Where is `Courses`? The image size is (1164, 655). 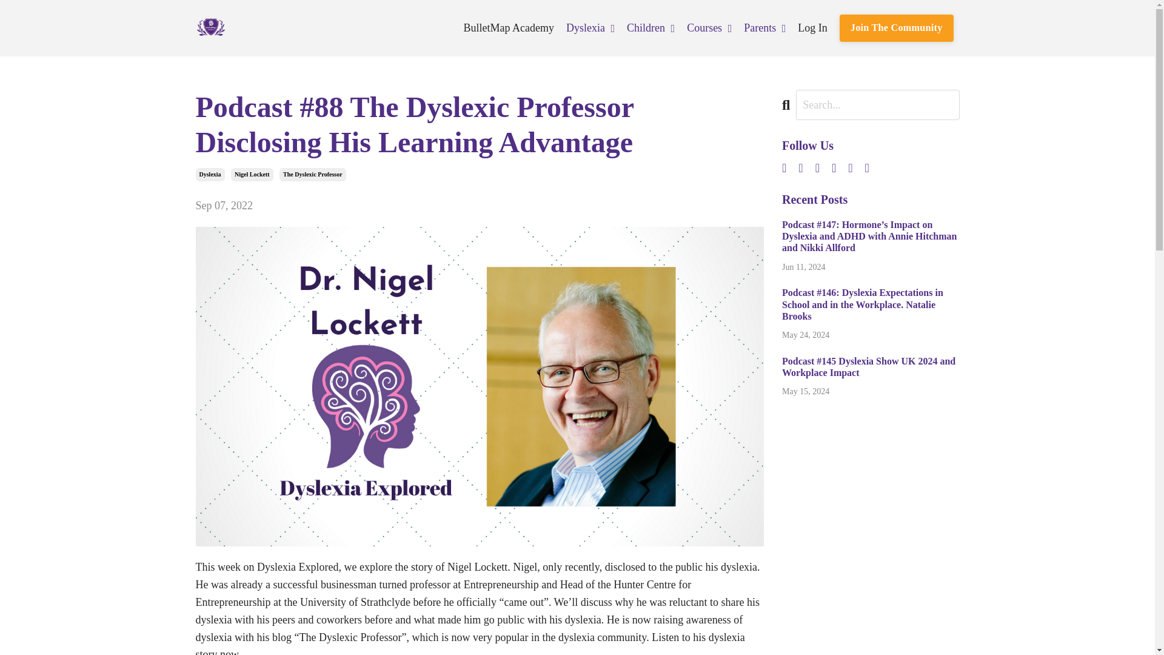 Courses is located at coordinates (709, 28).